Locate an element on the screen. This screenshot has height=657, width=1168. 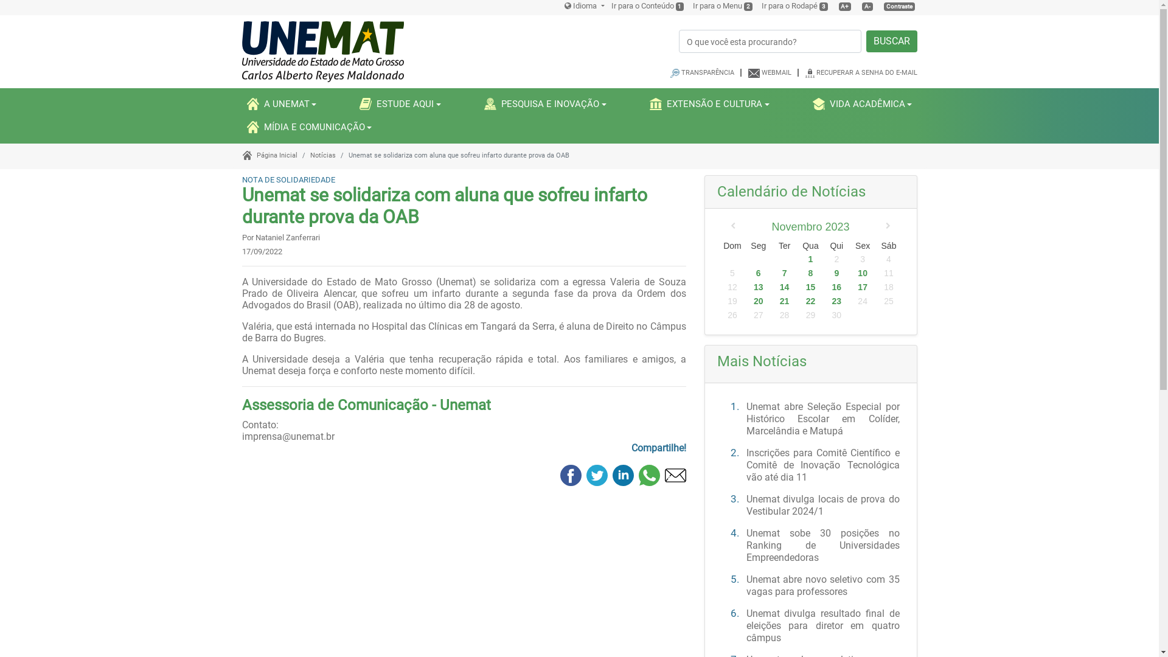
Unemat abre novo seletivo com 35 vagas para professores is located at coordinates (822, 585).